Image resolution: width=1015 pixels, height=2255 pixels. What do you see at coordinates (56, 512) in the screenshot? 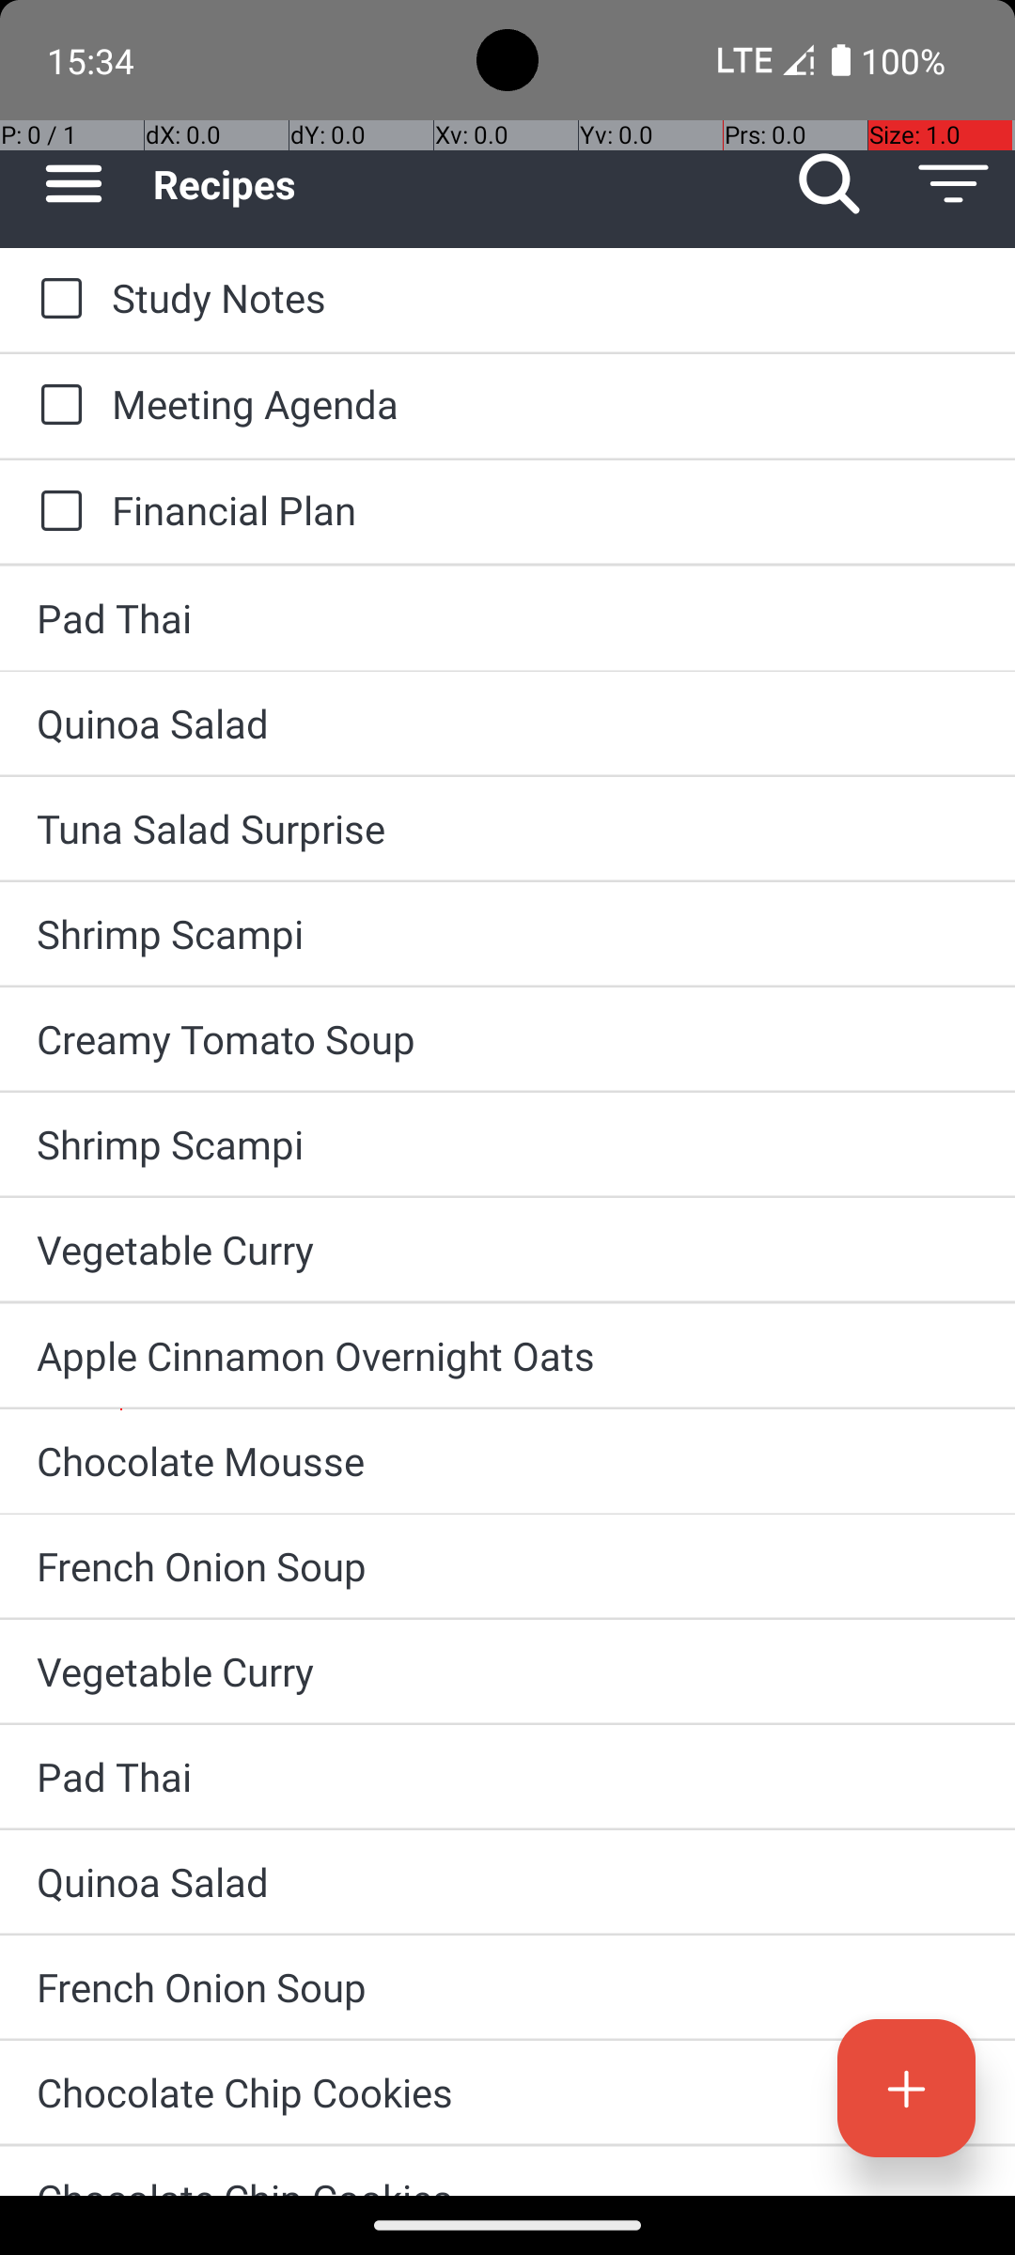
I see `to-do: Financial Plan` at bounding box center [56, 512].